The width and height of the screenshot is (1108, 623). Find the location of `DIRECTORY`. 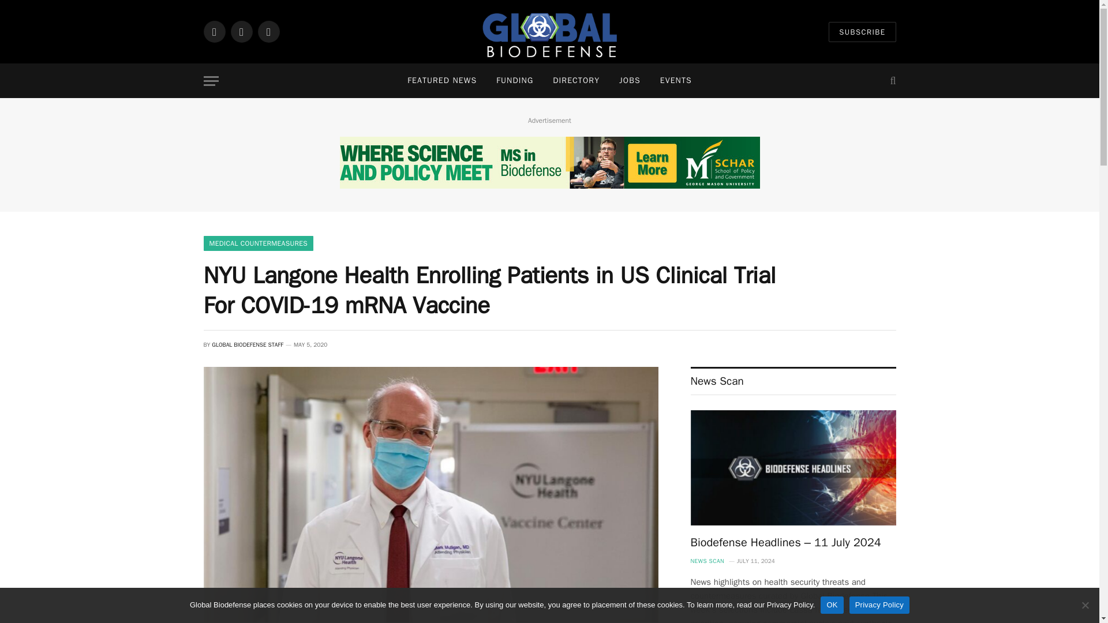

DIRECTORY is located at coordinates (576, 81).